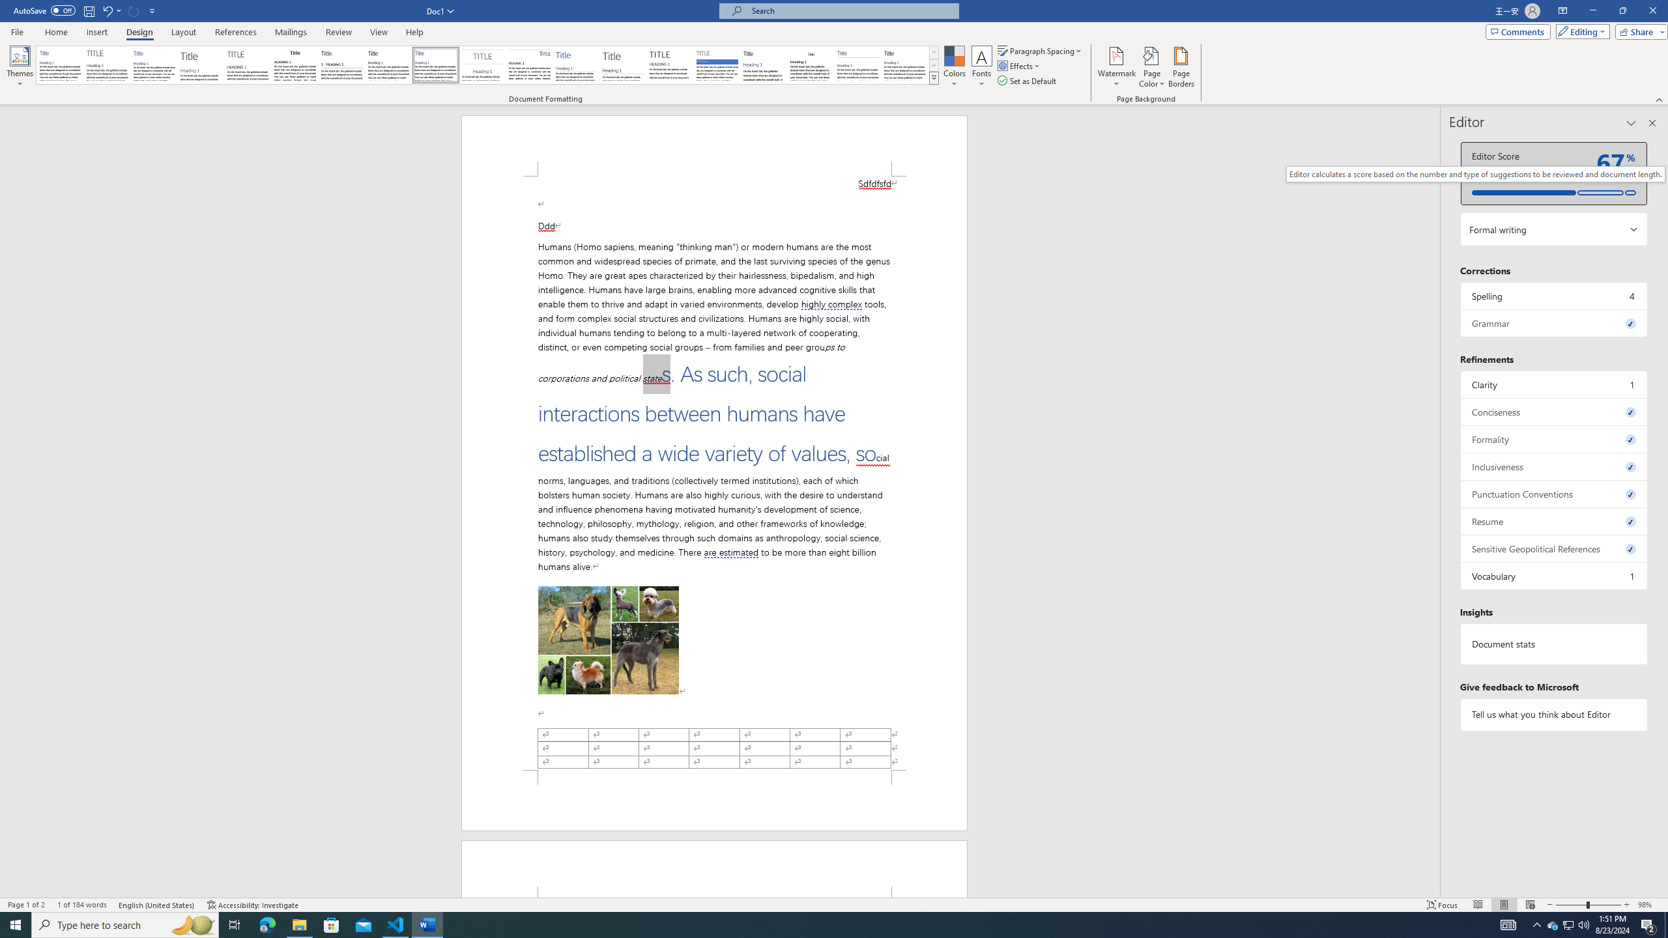 This screenshot has width=1668, height=938. What do you see at coordinates (1555, 412) in the screenshot?
I see `Conciseness, 0 issues. Press space or enter to review items.` at bounding box center [1555, 412].